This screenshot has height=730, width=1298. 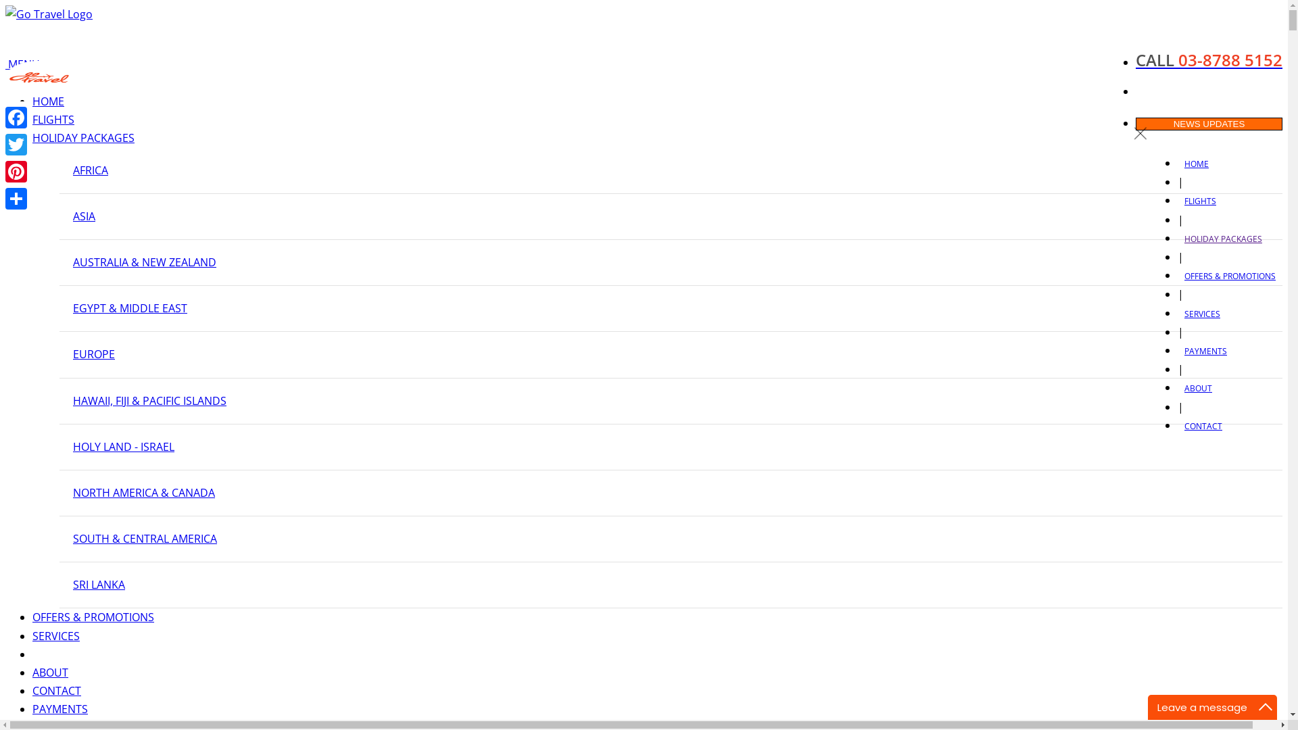 I want to click on HOLY LAND - ISRAEL, so click(x=124, y=447).